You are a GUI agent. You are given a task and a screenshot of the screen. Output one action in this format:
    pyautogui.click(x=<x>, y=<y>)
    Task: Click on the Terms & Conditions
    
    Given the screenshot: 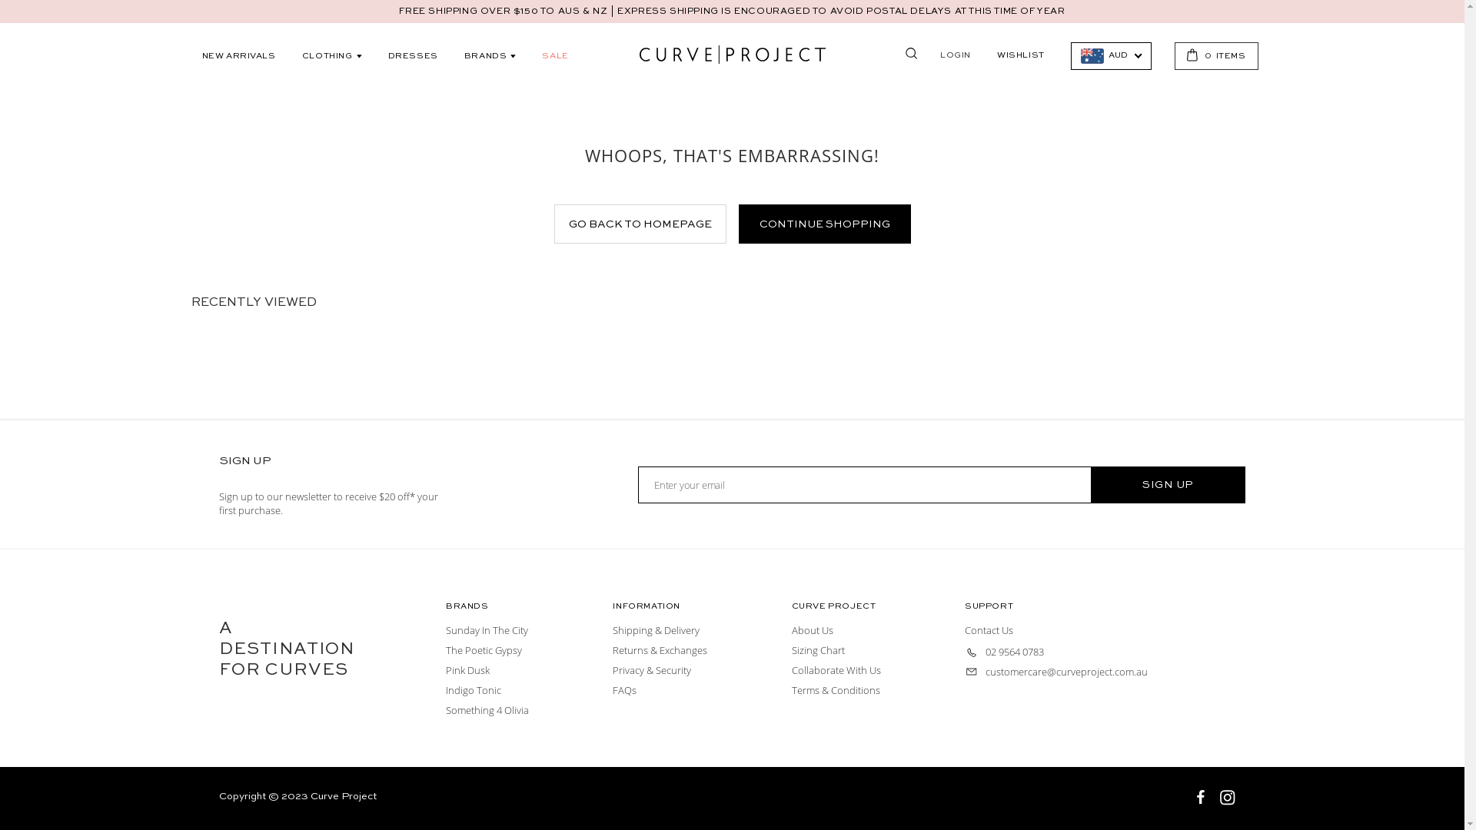 What is the action you would take?
    pyautogui.click(x=839, y=690)
    